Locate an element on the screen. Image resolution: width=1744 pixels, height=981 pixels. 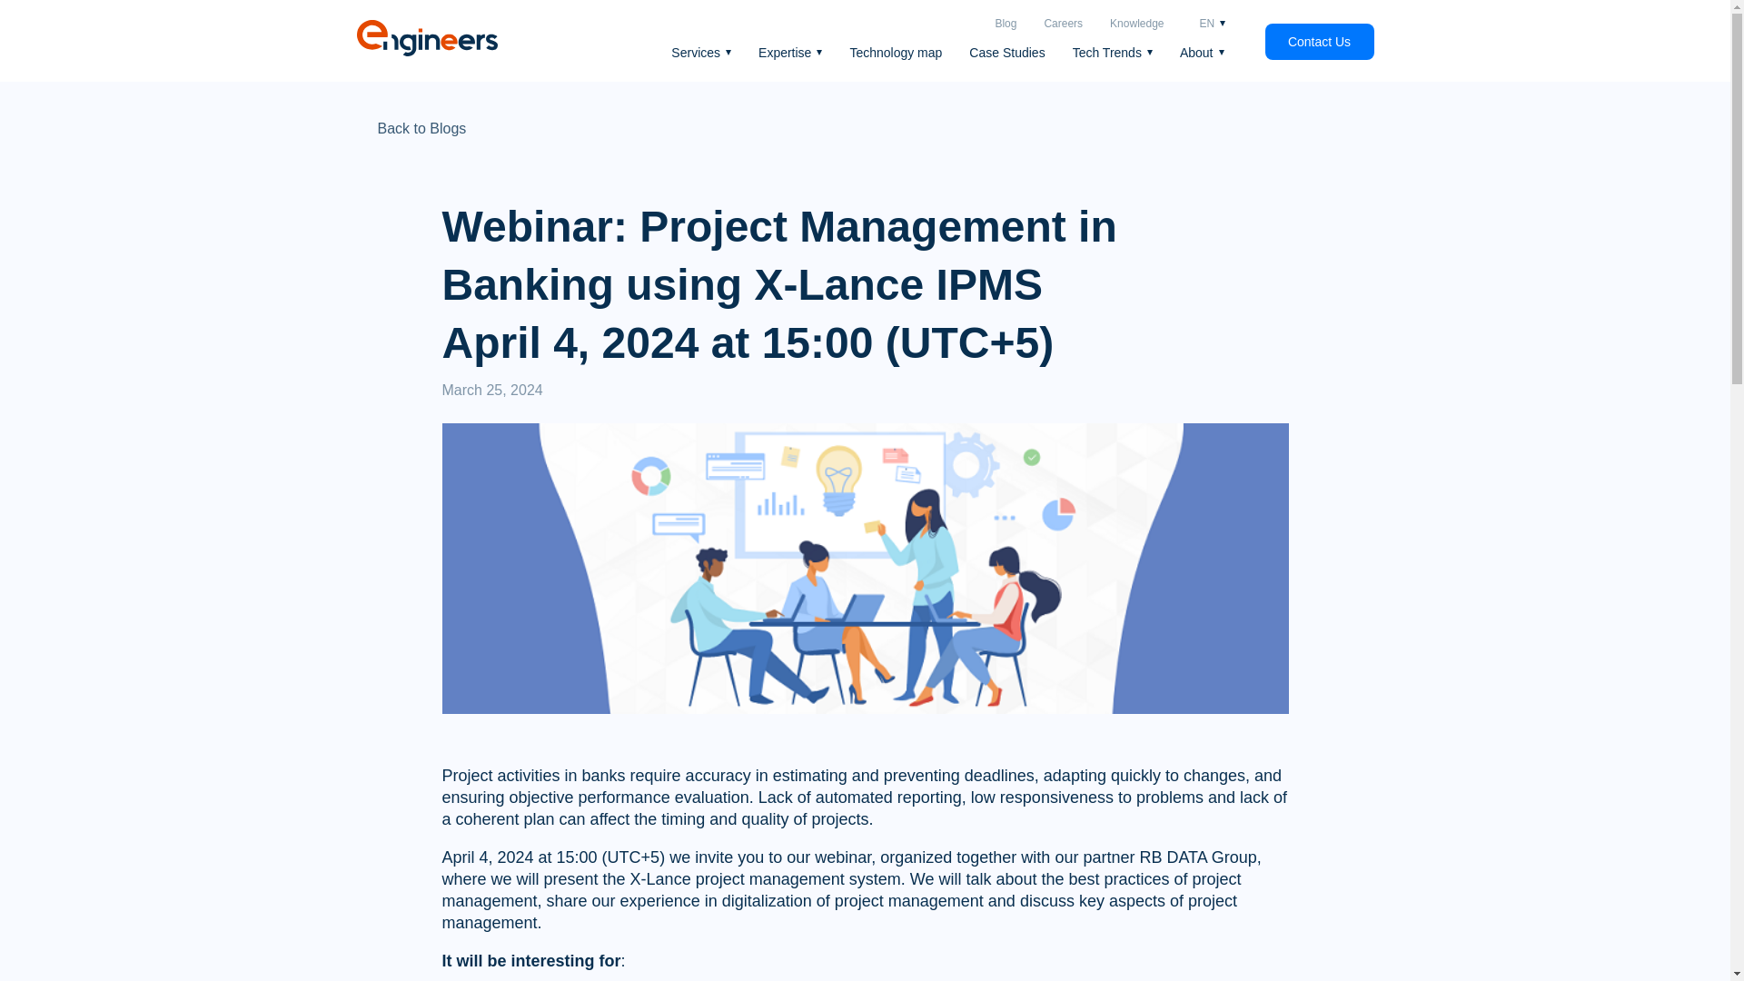
Technology map is located at coordinates (896, 52).